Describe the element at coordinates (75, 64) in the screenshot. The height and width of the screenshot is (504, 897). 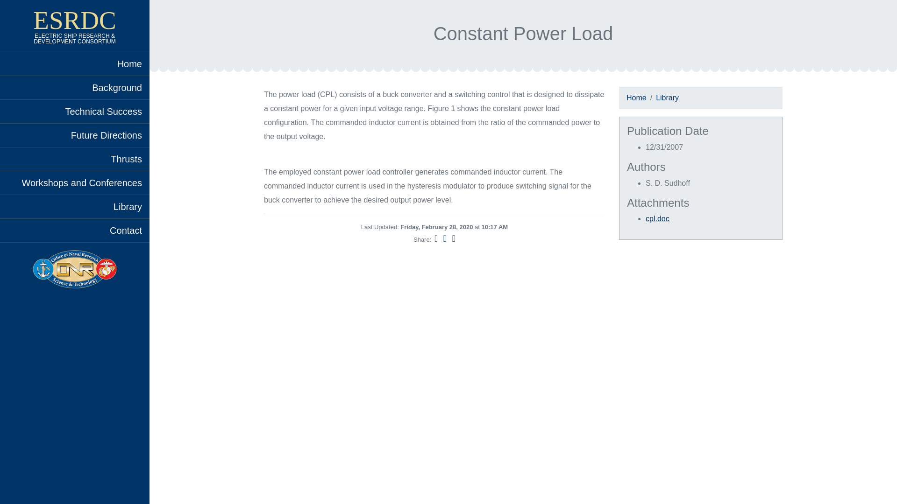
I see `Home` at that location.